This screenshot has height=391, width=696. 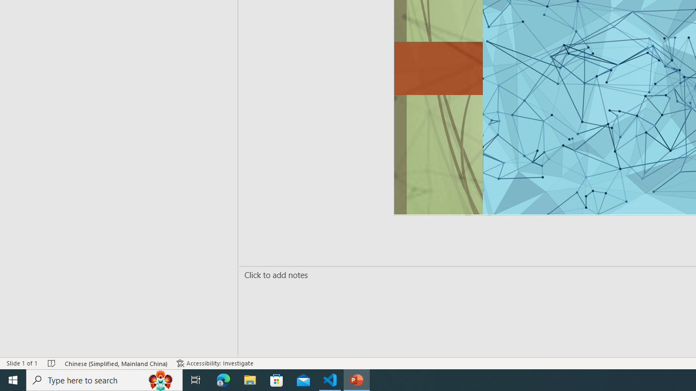 I want to click on Accessibility Checker Accessibility: Investigate, so click(x=216, y=363).